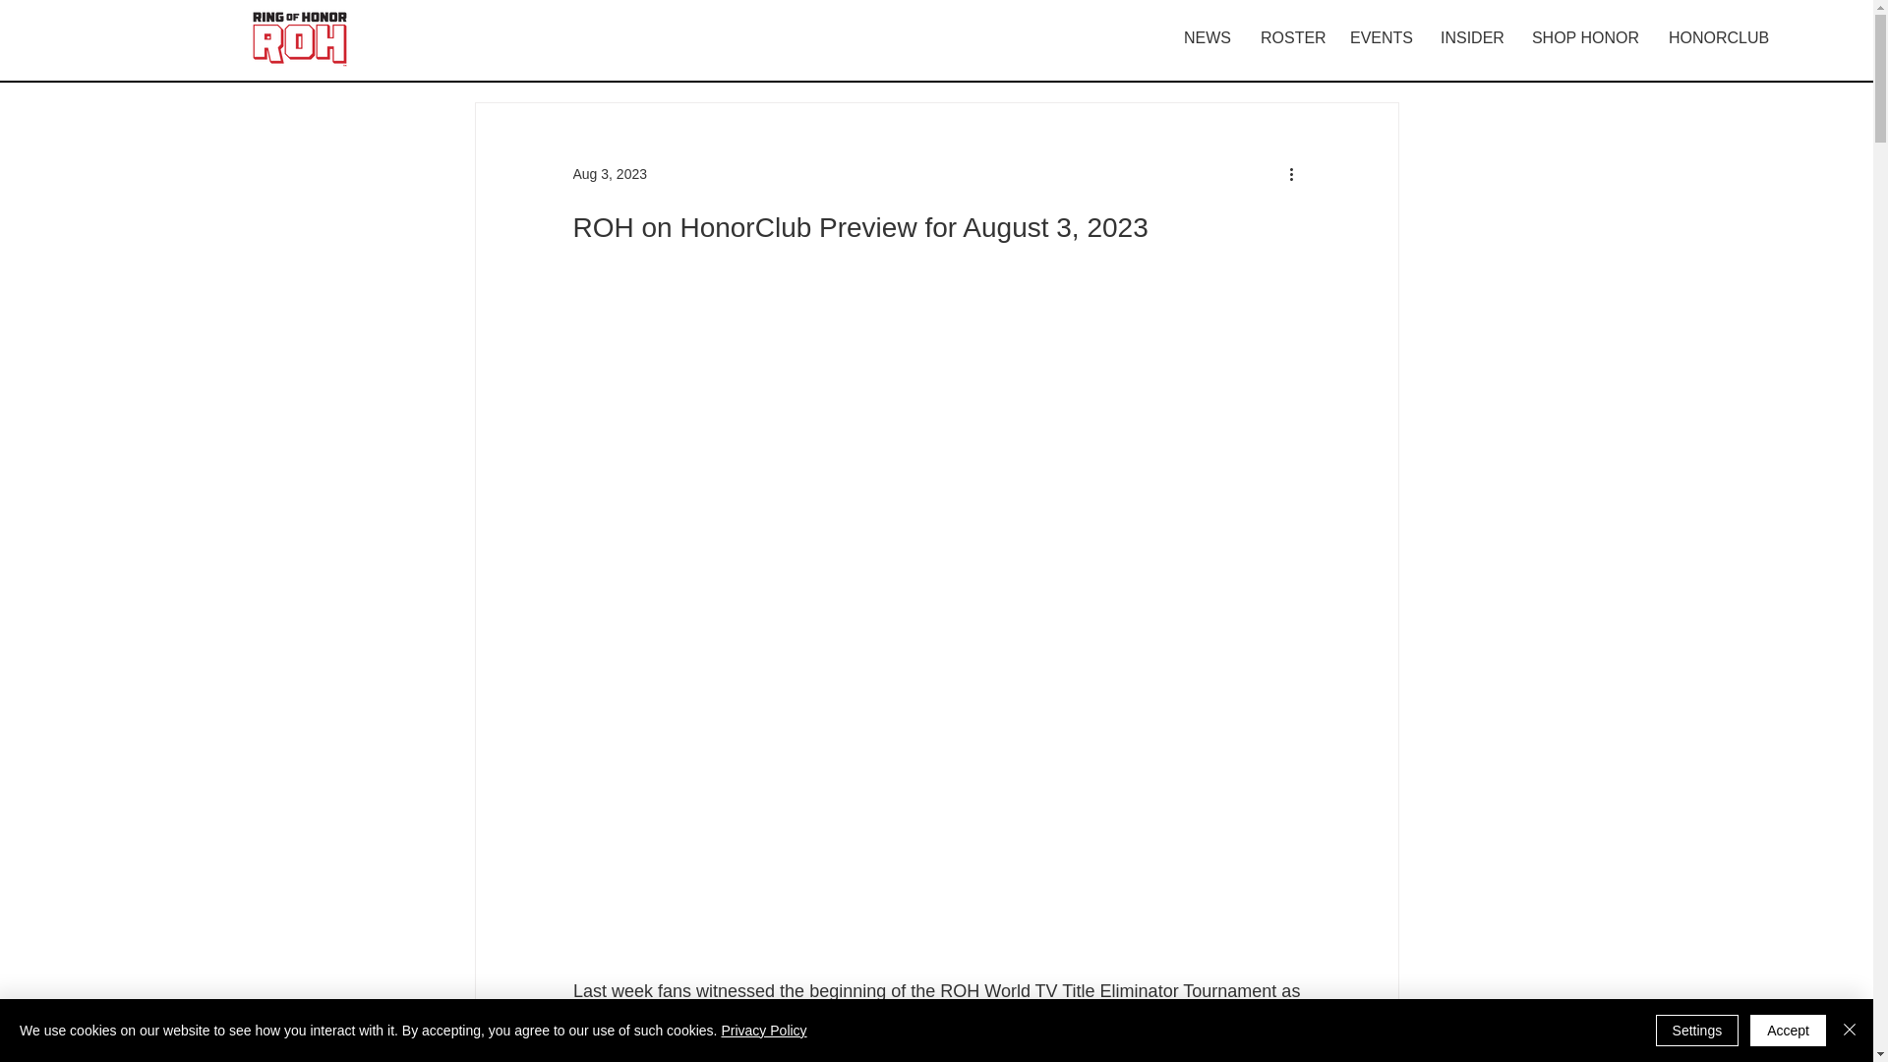 The width and height of the screenshot is (1888, 1062). What do you see at coordinates (763, 1031) in the screenshot?
I see `Privacy Policy` at bounding box center [763, 1031].